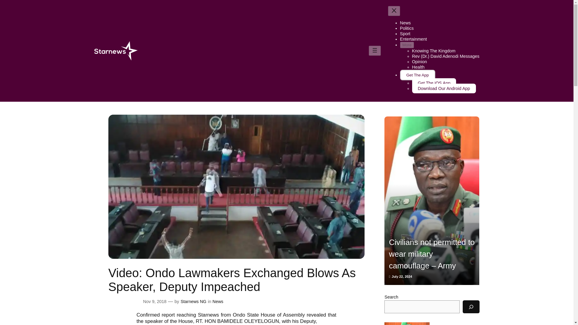 The image size is (578, 325). Describe the element at coordinates (193, 301) in the screenshot. I see `Starnews NG` at that location.